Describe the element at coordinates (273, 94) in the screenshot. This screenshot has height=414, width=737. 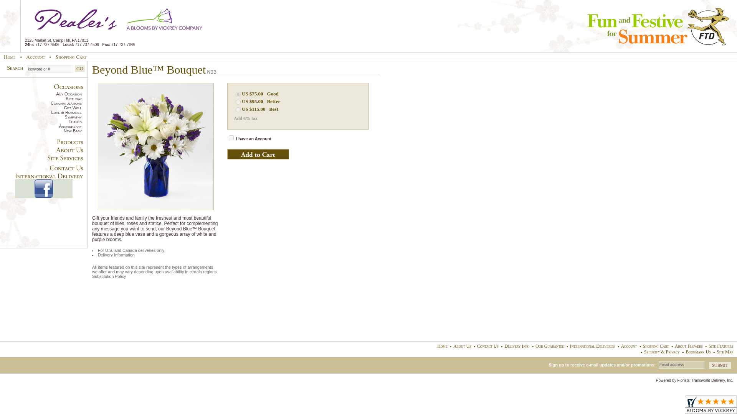
I see `Good` at that location.